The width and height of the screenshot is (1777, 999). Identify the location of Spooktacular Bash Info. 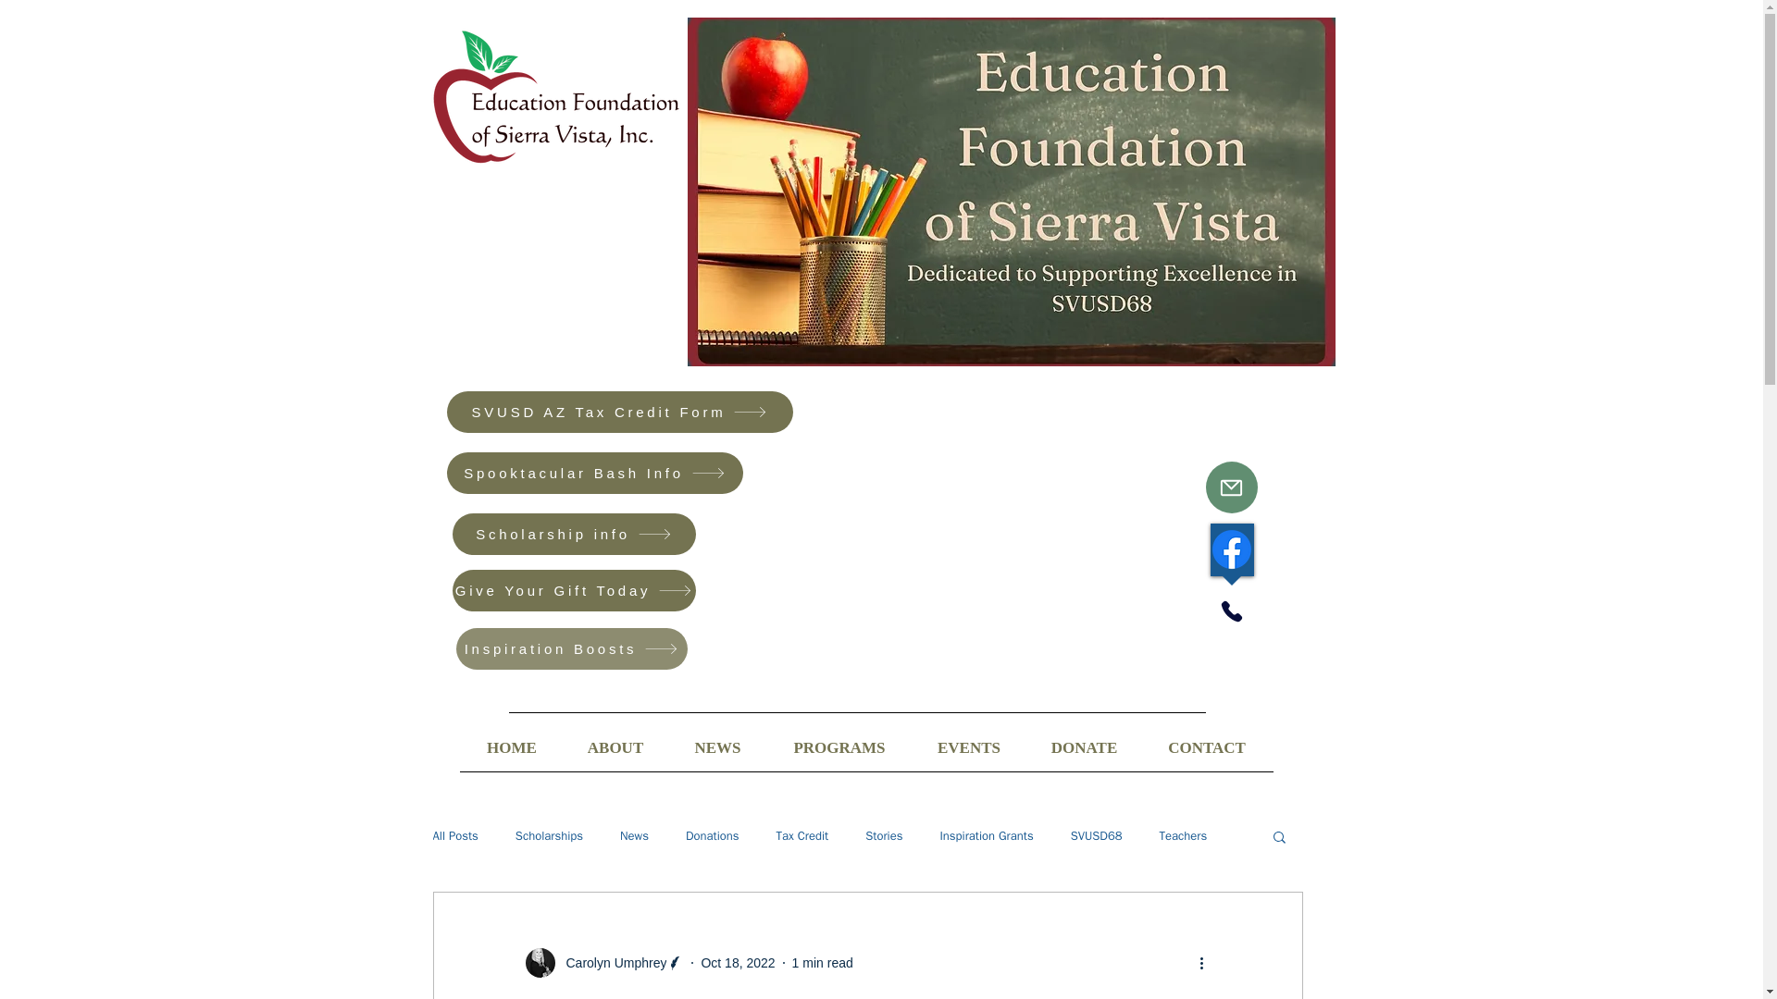
(594, 473).